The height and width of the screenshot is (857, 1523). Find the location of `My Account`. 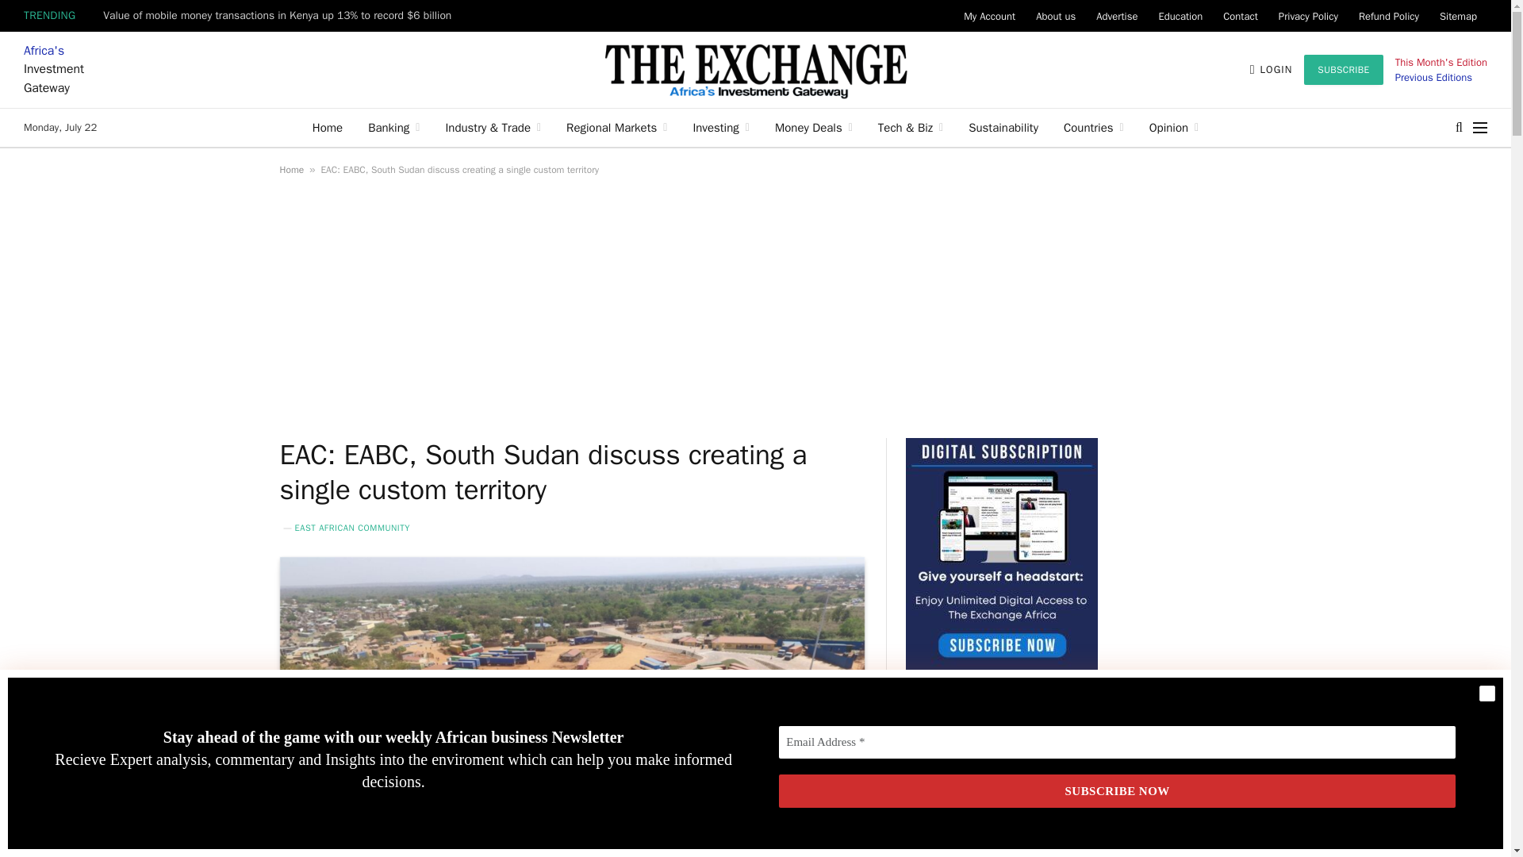

My Account is located at coordinates (988, 16).